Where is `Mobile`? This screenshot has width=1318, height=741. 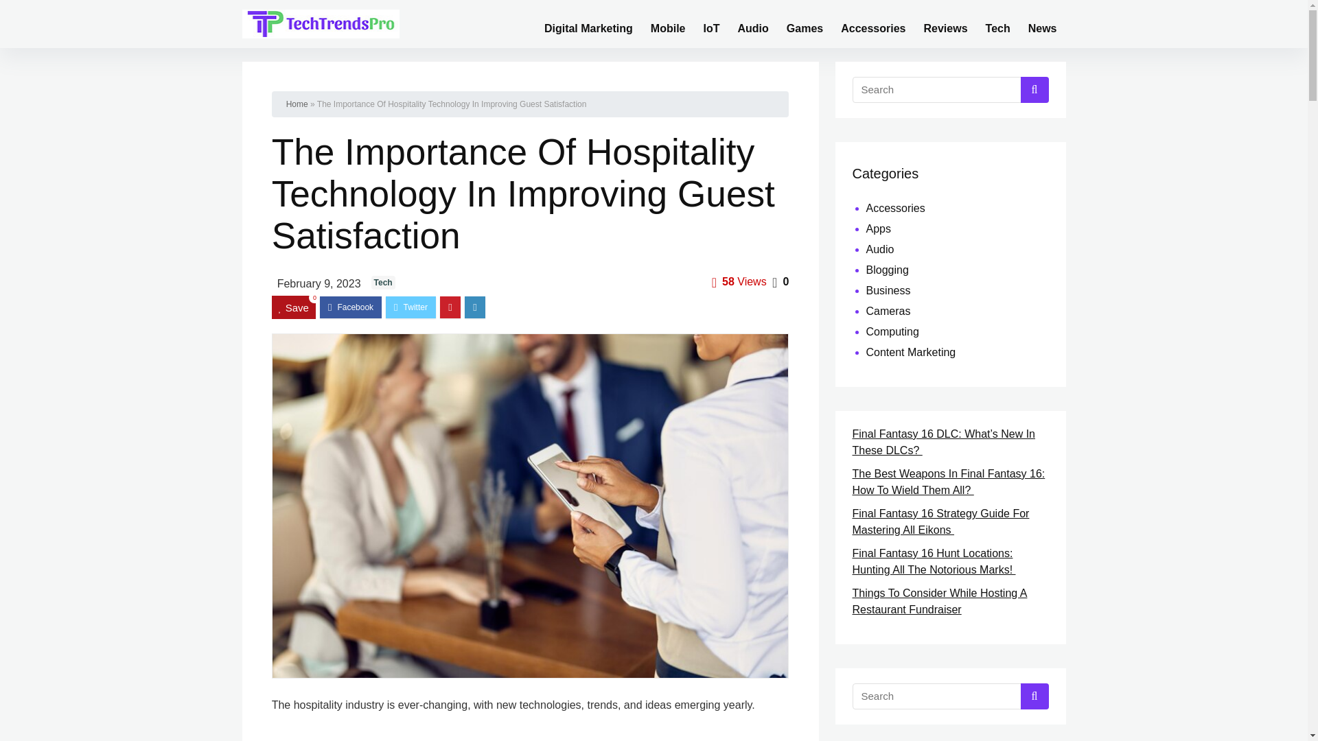 Mobile is located at coordinates (668, 23).